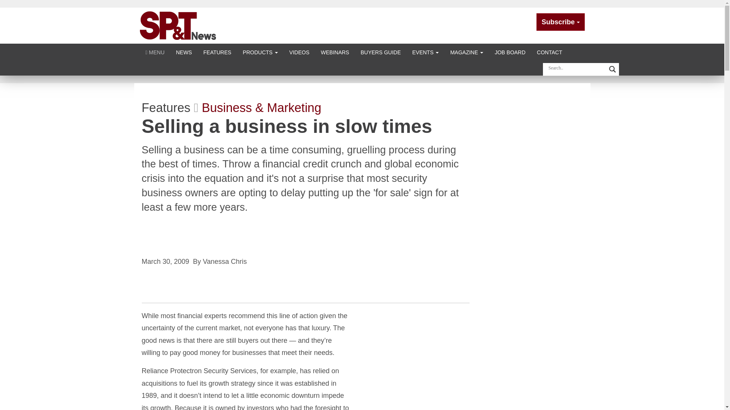 This screenshot has width=730, height=410. What do you see at coordinates (425, 52) in the screenshot?
I see `EVENTS` at bounding box center [425, 52].